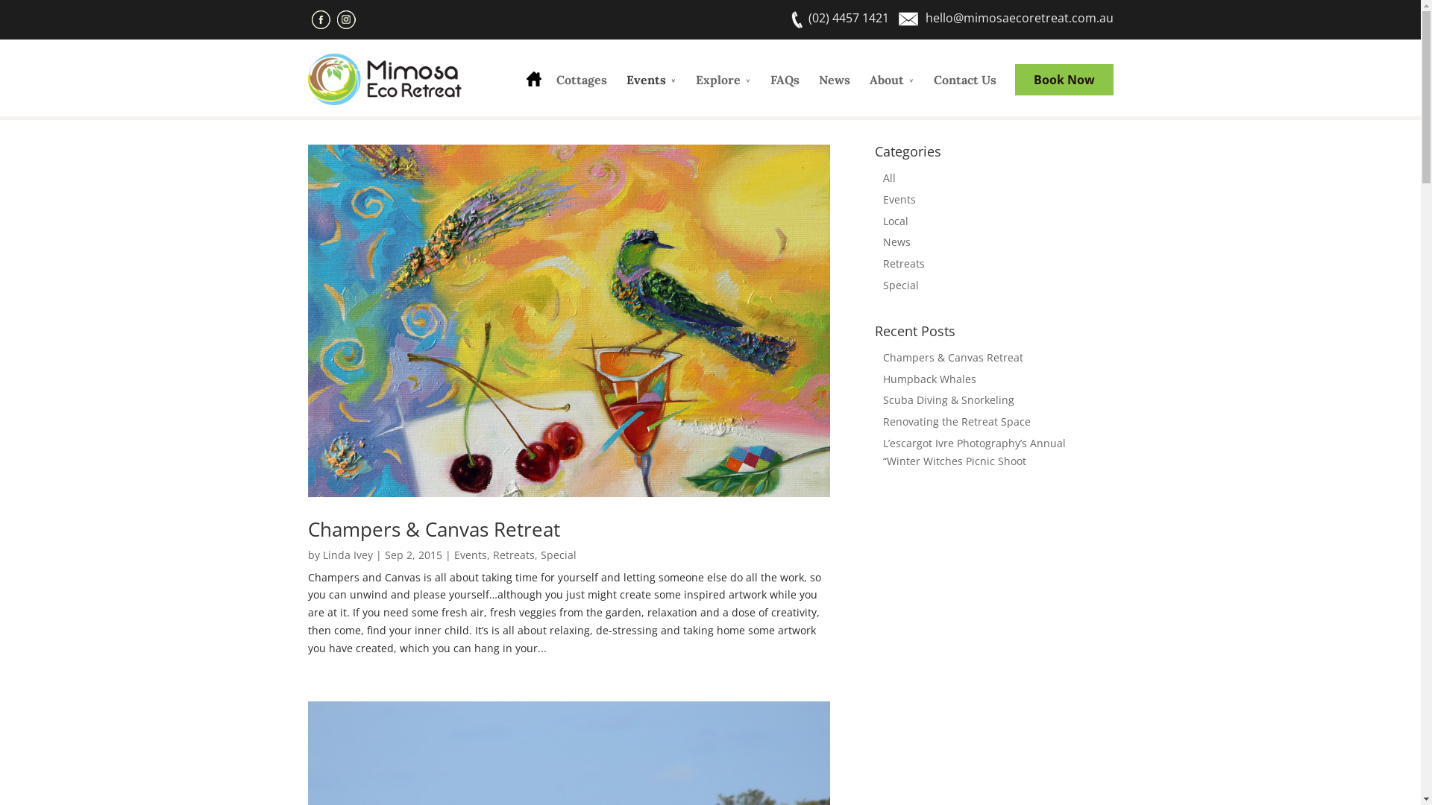 The height and width of the screenshot is (805, 1432). I want to click on (02) 4457 1421, so click(849, 18).